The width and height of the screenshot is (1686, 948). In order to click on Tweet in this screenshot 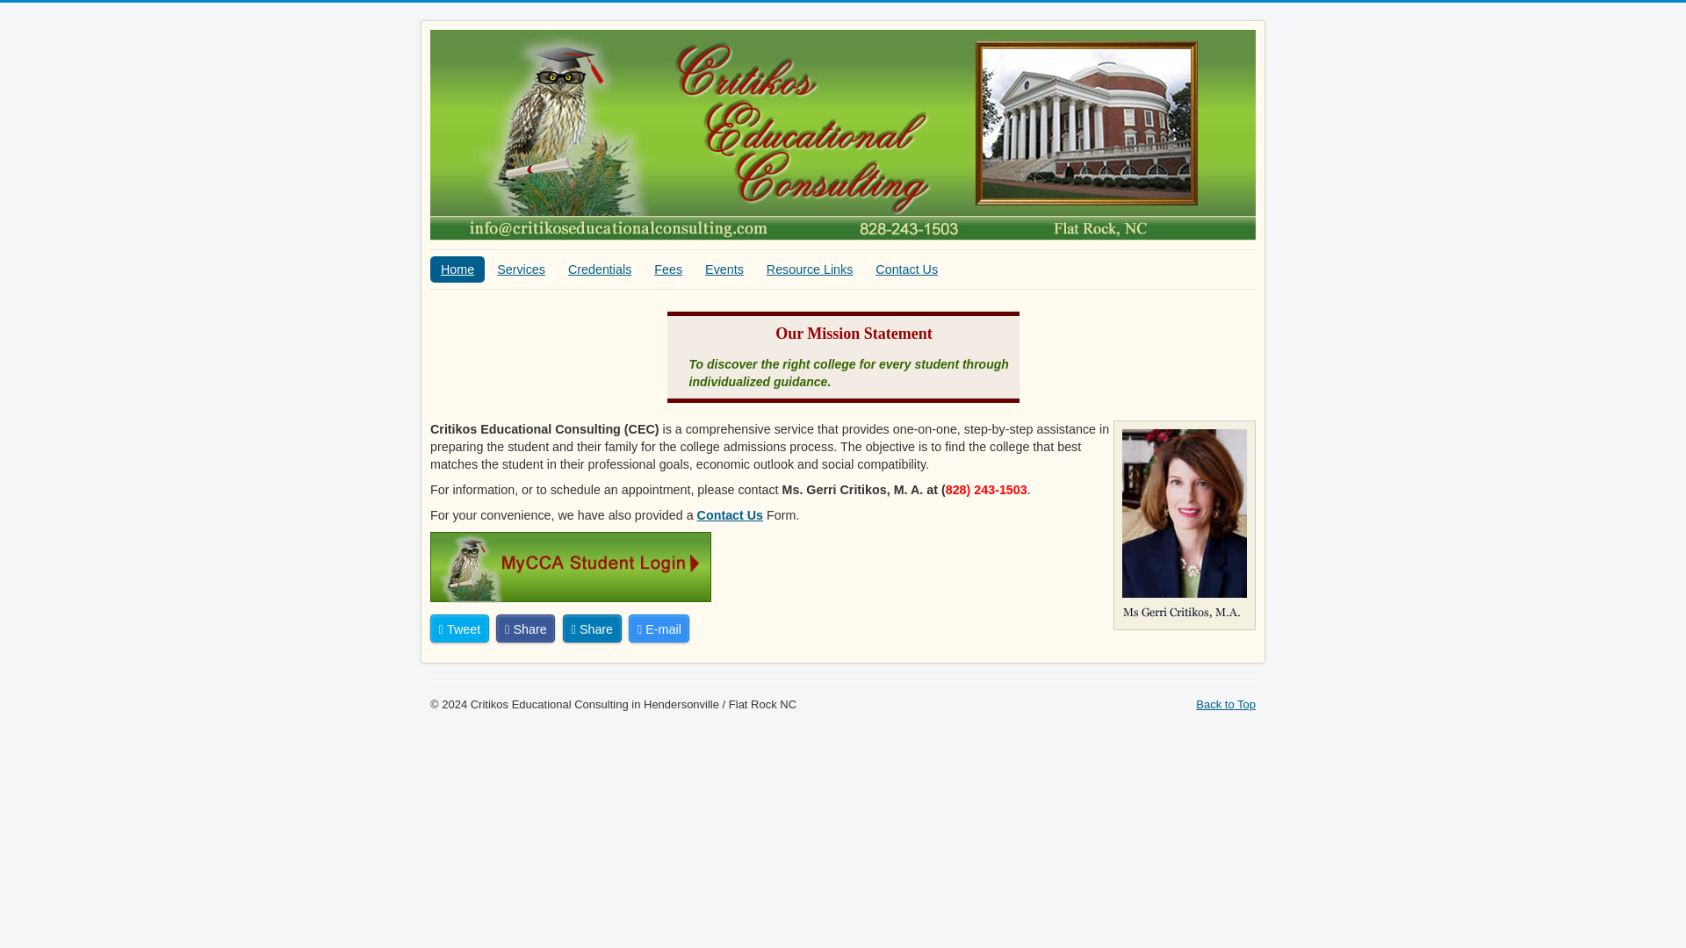, I will do `click(458, 628)`.